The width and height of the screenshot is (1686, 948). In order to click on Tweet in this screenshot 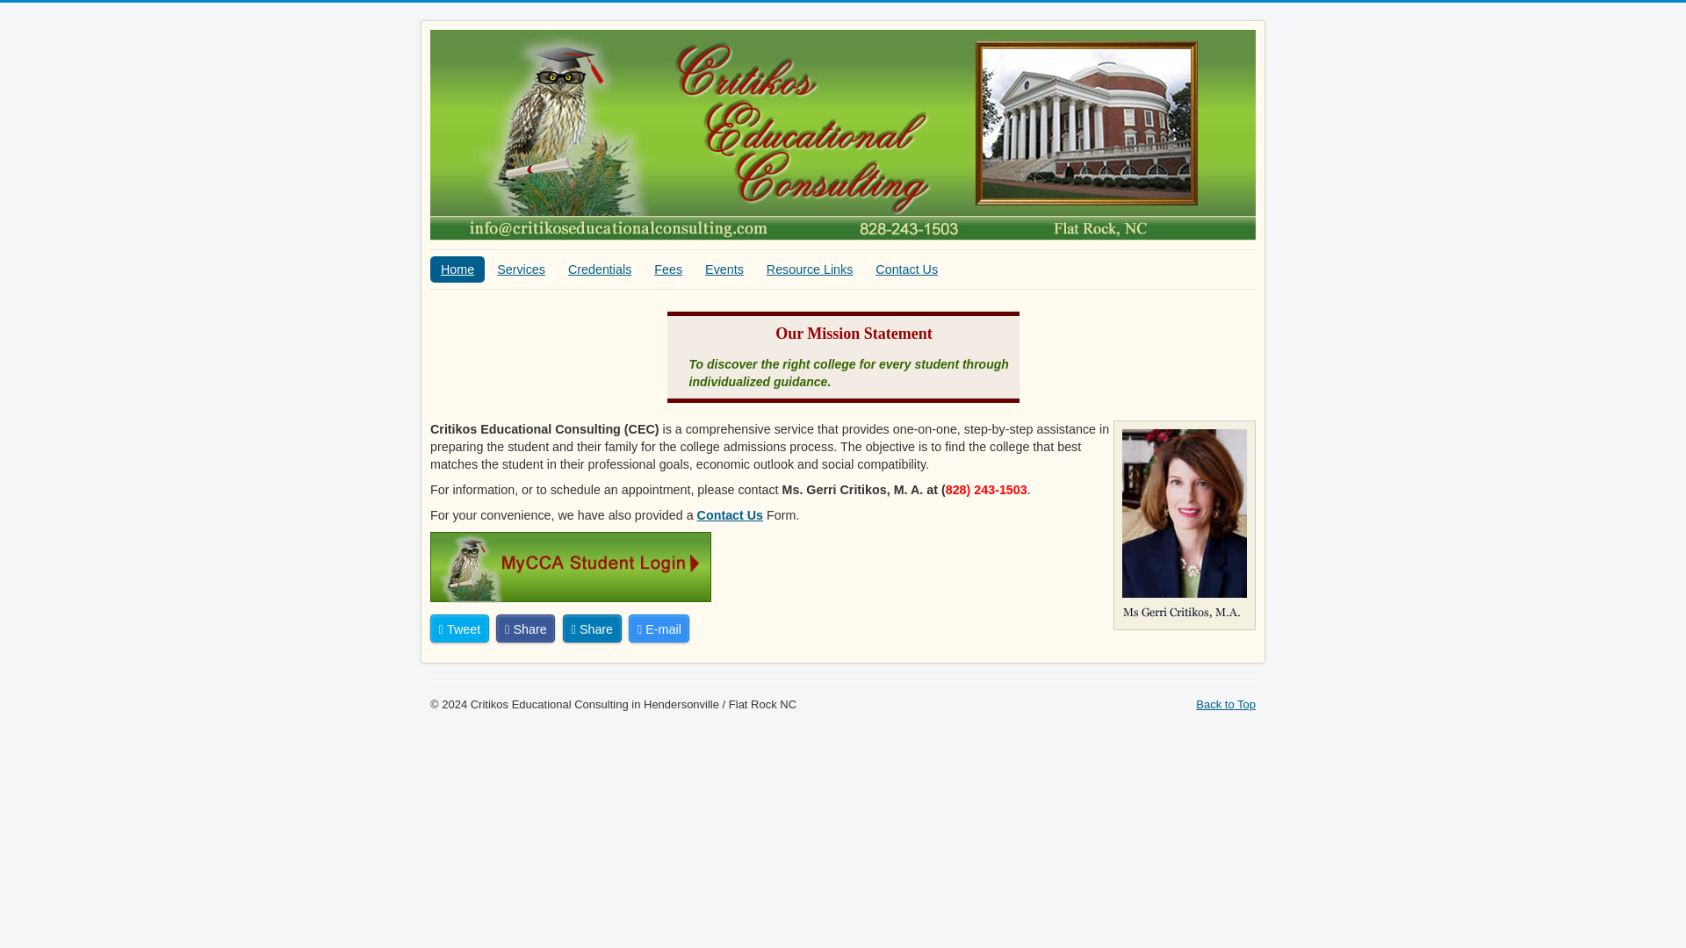, I will do `click(458, 628)`.